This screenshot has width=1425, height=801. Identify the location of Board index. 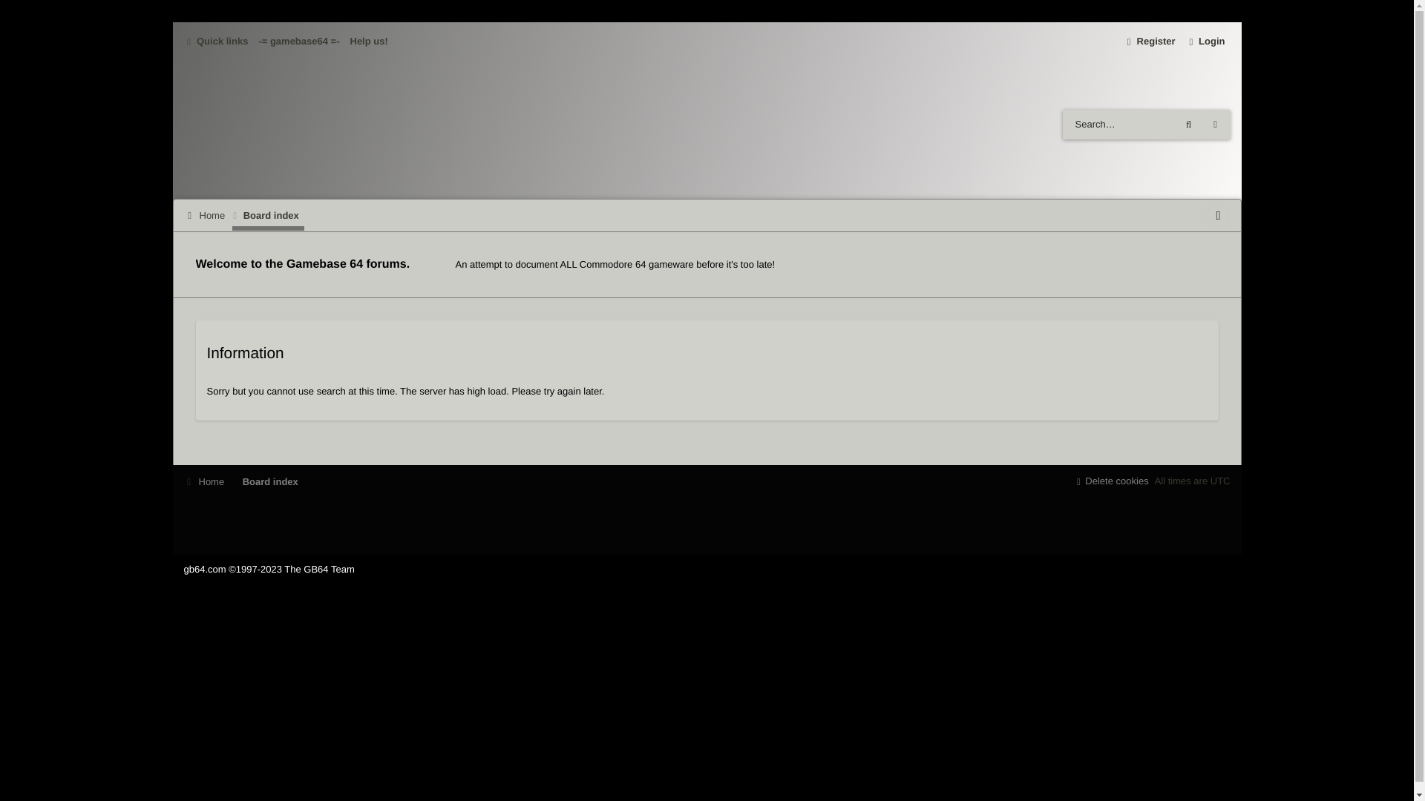
(268, 215).